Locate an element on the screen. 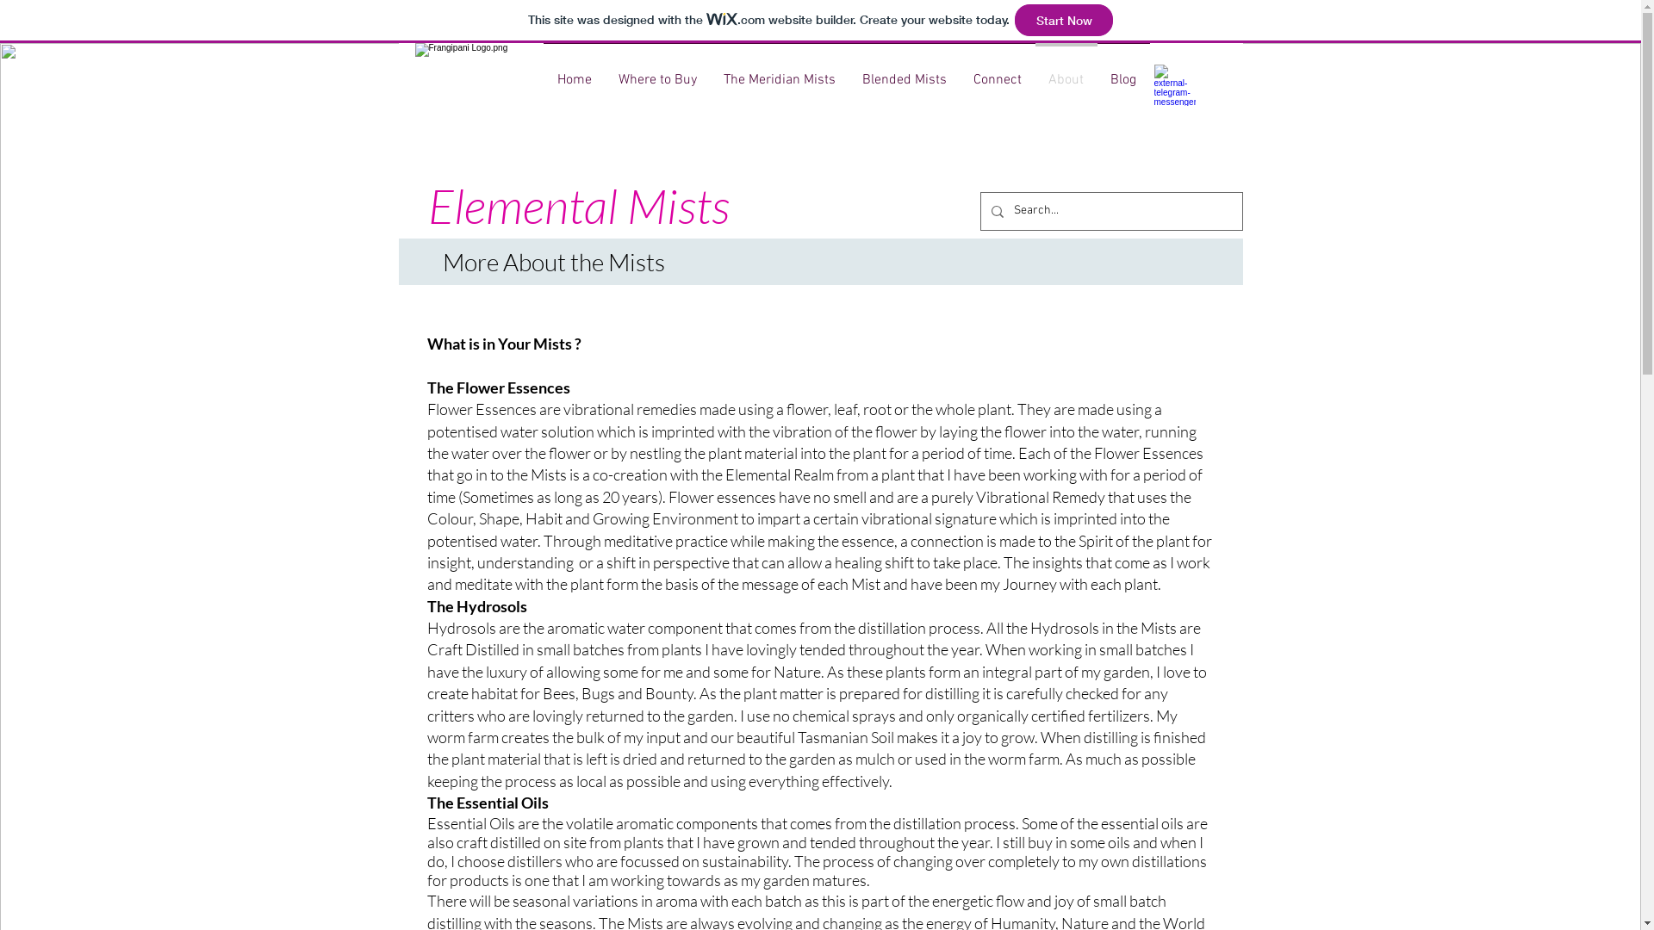 The height and width of the screenshot is (930, 1654). Where to Buy is located at coordinates (657, 72).